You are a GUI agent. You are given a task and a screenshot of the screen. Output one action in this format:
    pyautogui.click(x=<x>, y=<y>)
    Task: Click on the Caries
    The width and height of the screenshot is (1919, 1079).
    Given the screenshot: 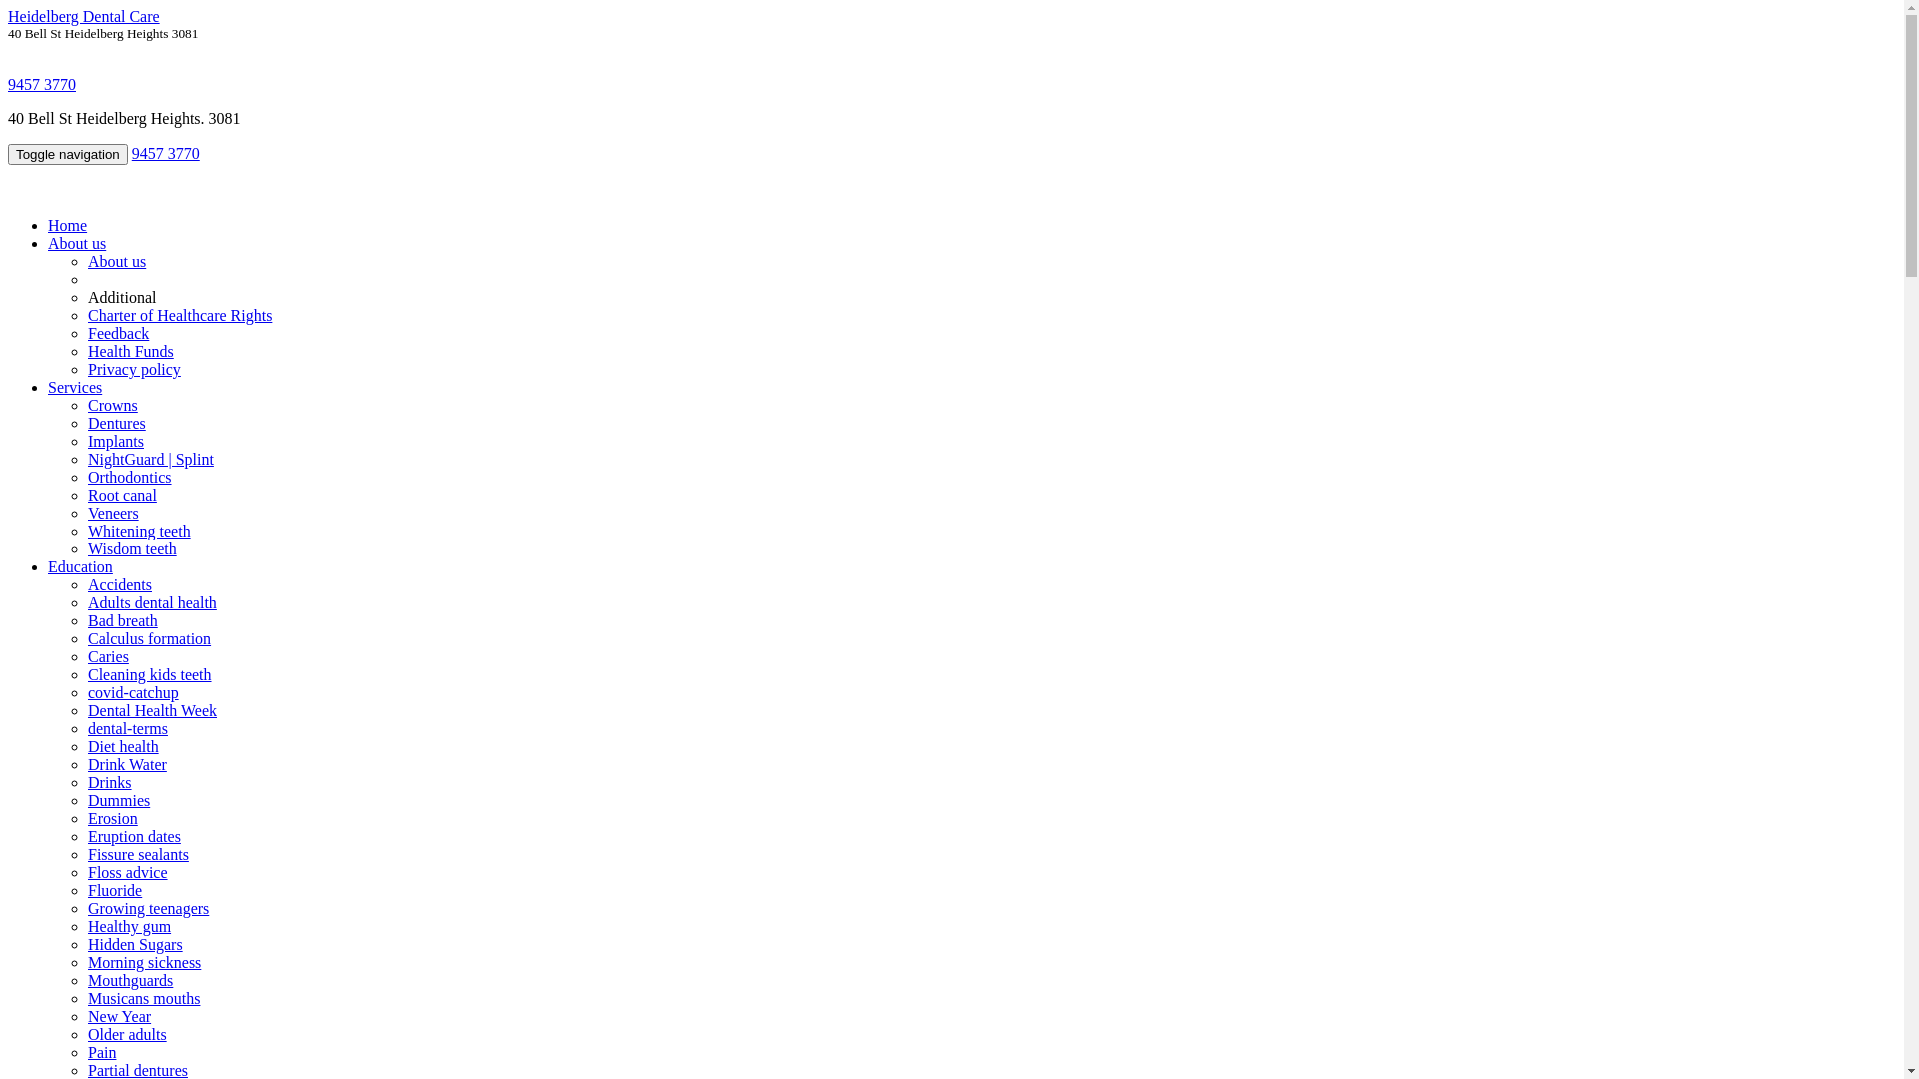 What is the action you would take?
    pyautogui.click(x=108, y=657)
    